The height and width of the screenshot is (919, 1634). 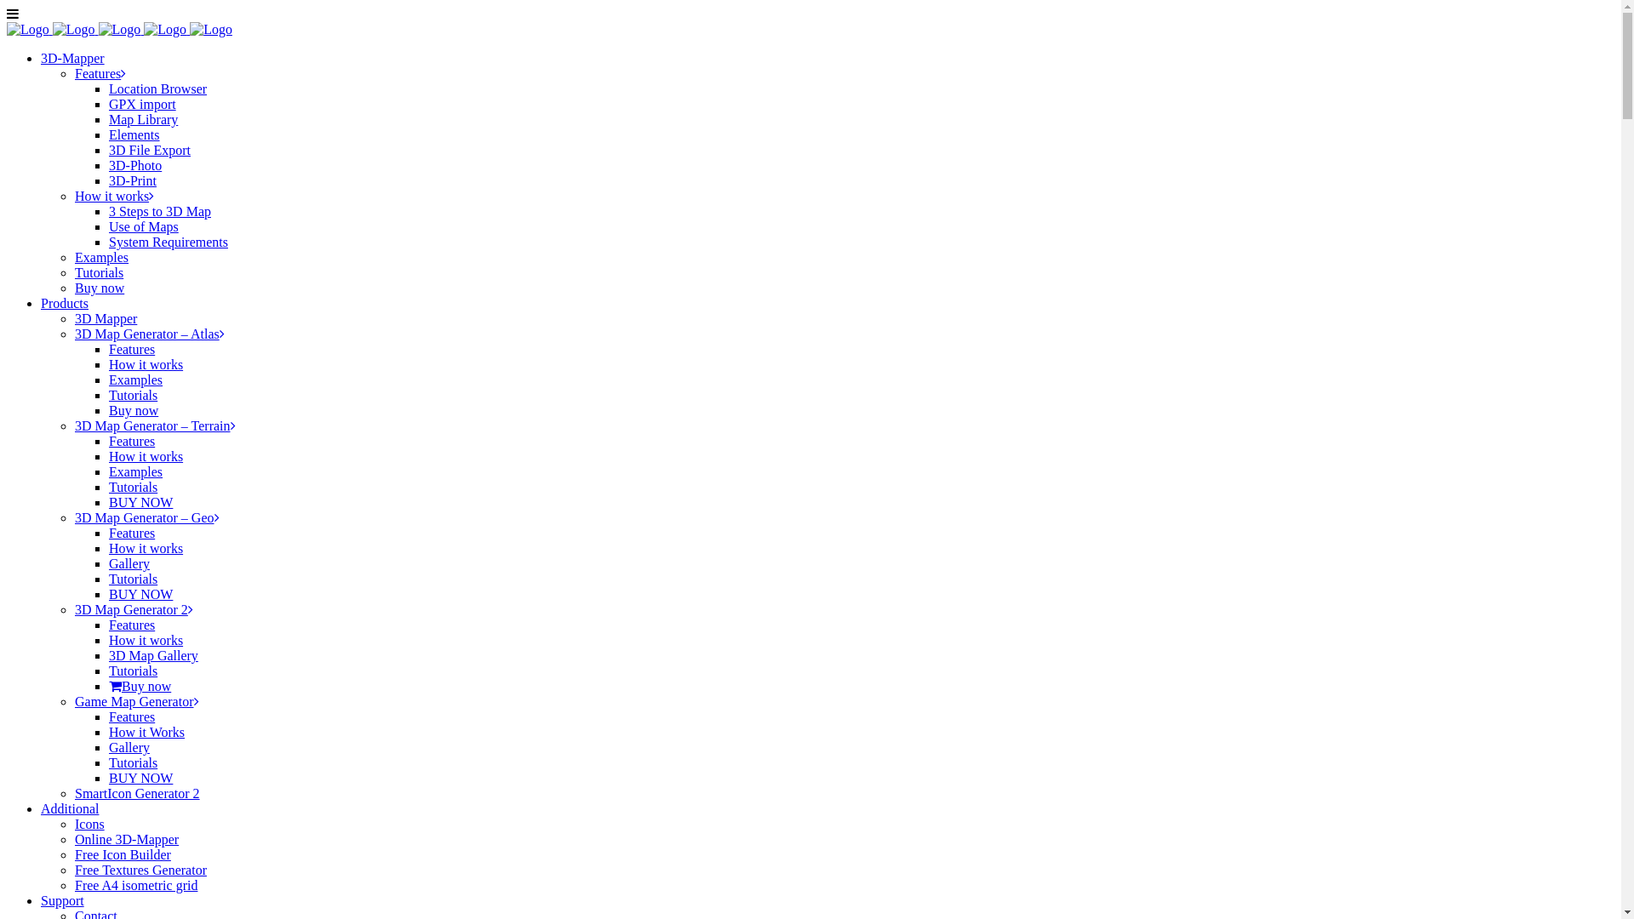 What do you see at coordinates (141, 870) in the screenshot?
I see `Free Textures Generator` at bounding box center [141, 870].